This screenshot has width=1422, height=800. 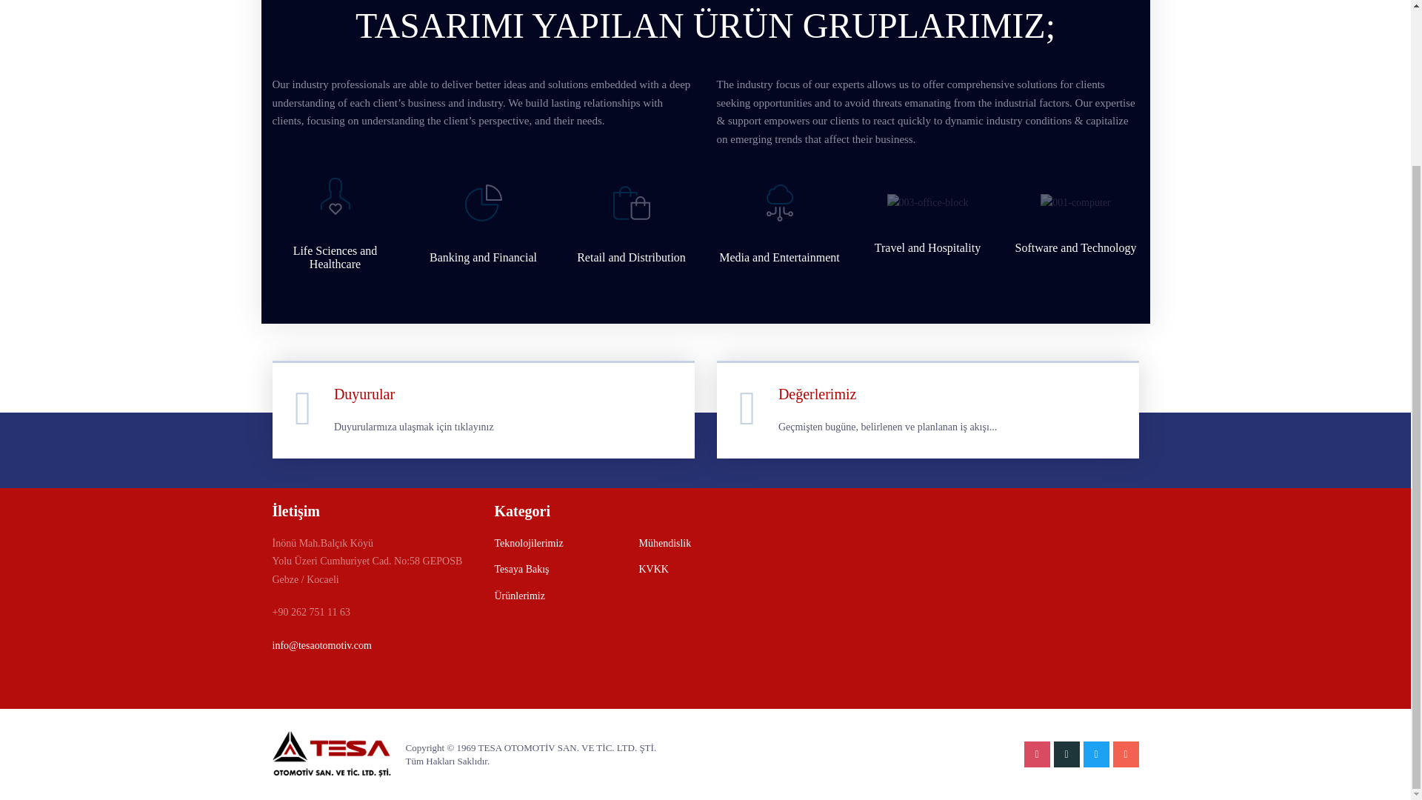 What do you see at coordinates (779, 258) in the screenshot?
I see `Media and Entertainment` at bounding box center [779, 258].